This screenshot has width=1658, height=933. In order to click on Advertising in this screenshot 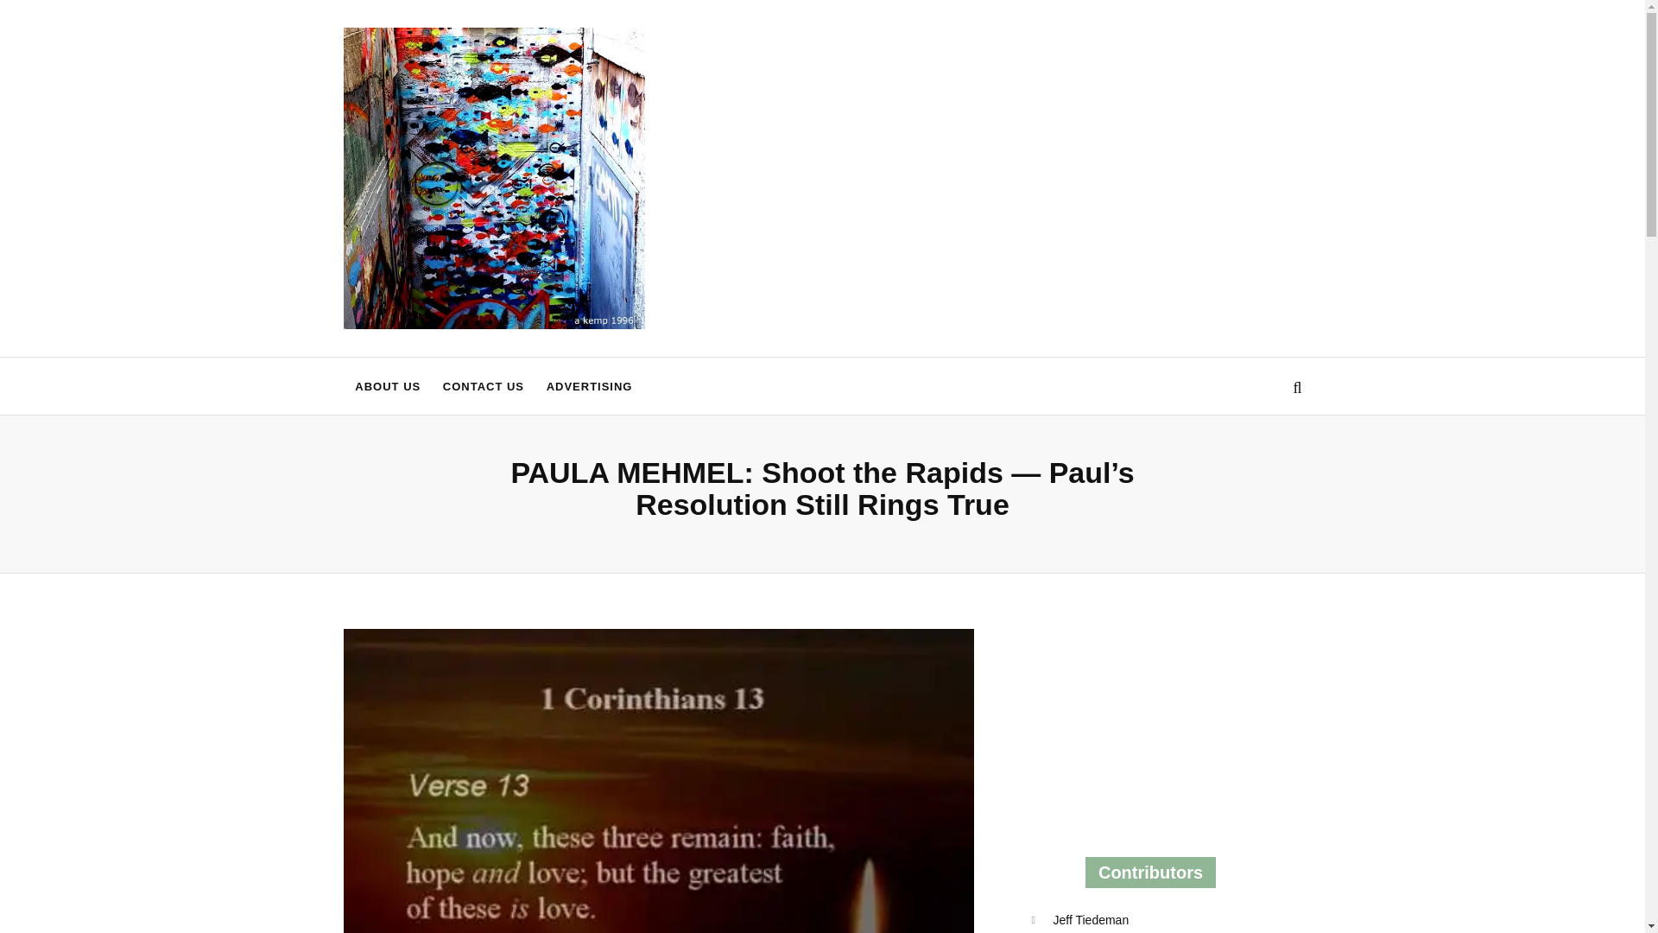, I will do `click(589, 385)`.